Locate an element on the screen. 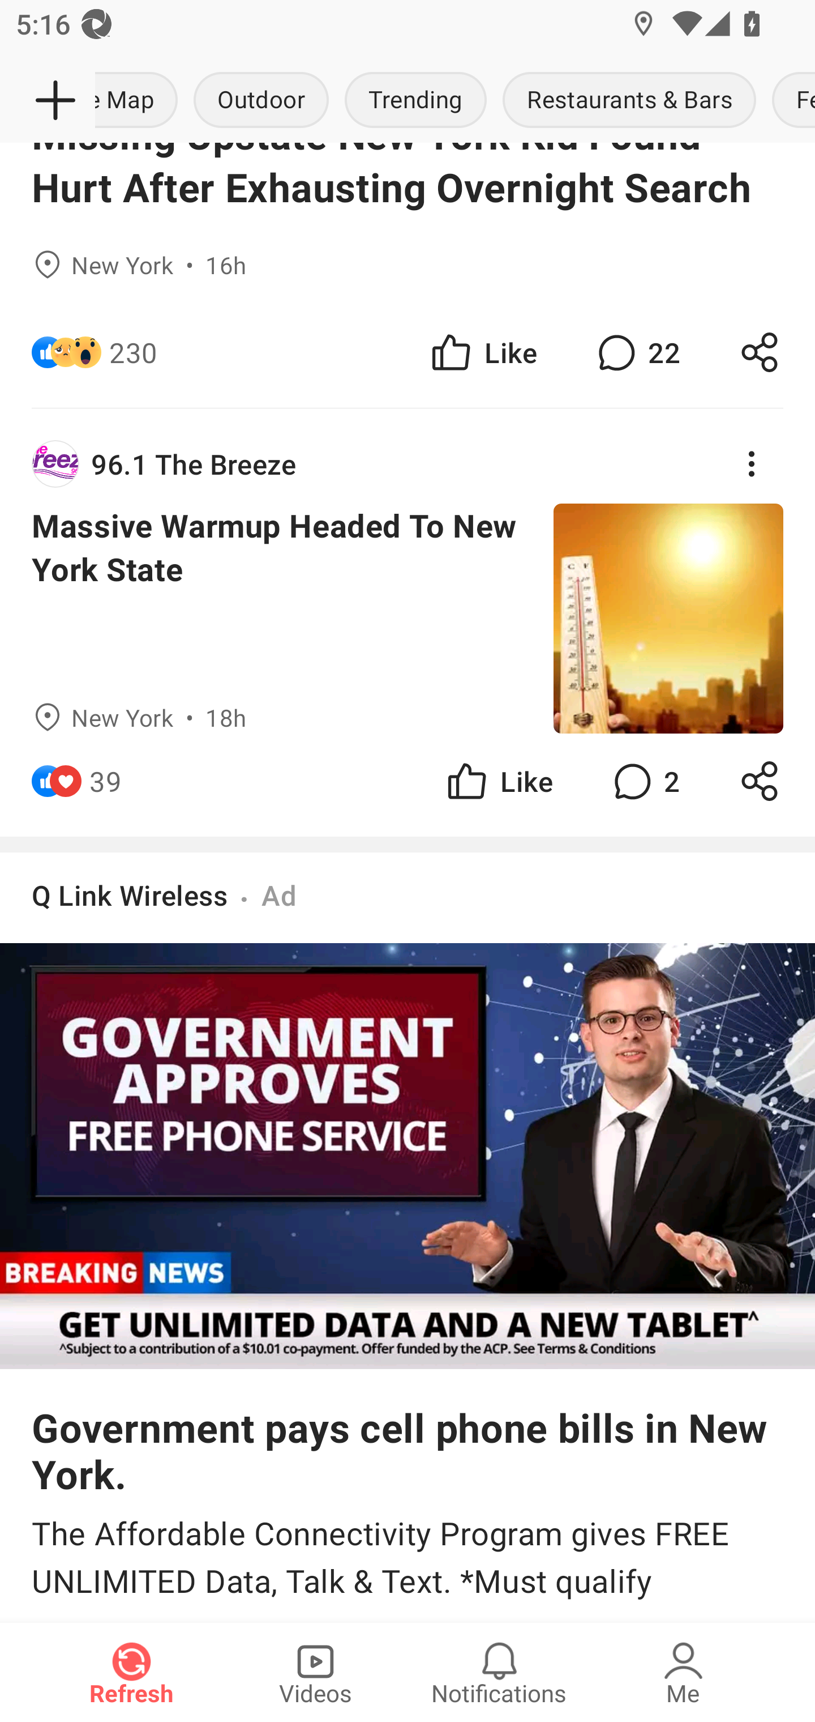 The width and height of the screenshot is (815, 1722). Restaurants & Bars is located at coordinates (629, 101).